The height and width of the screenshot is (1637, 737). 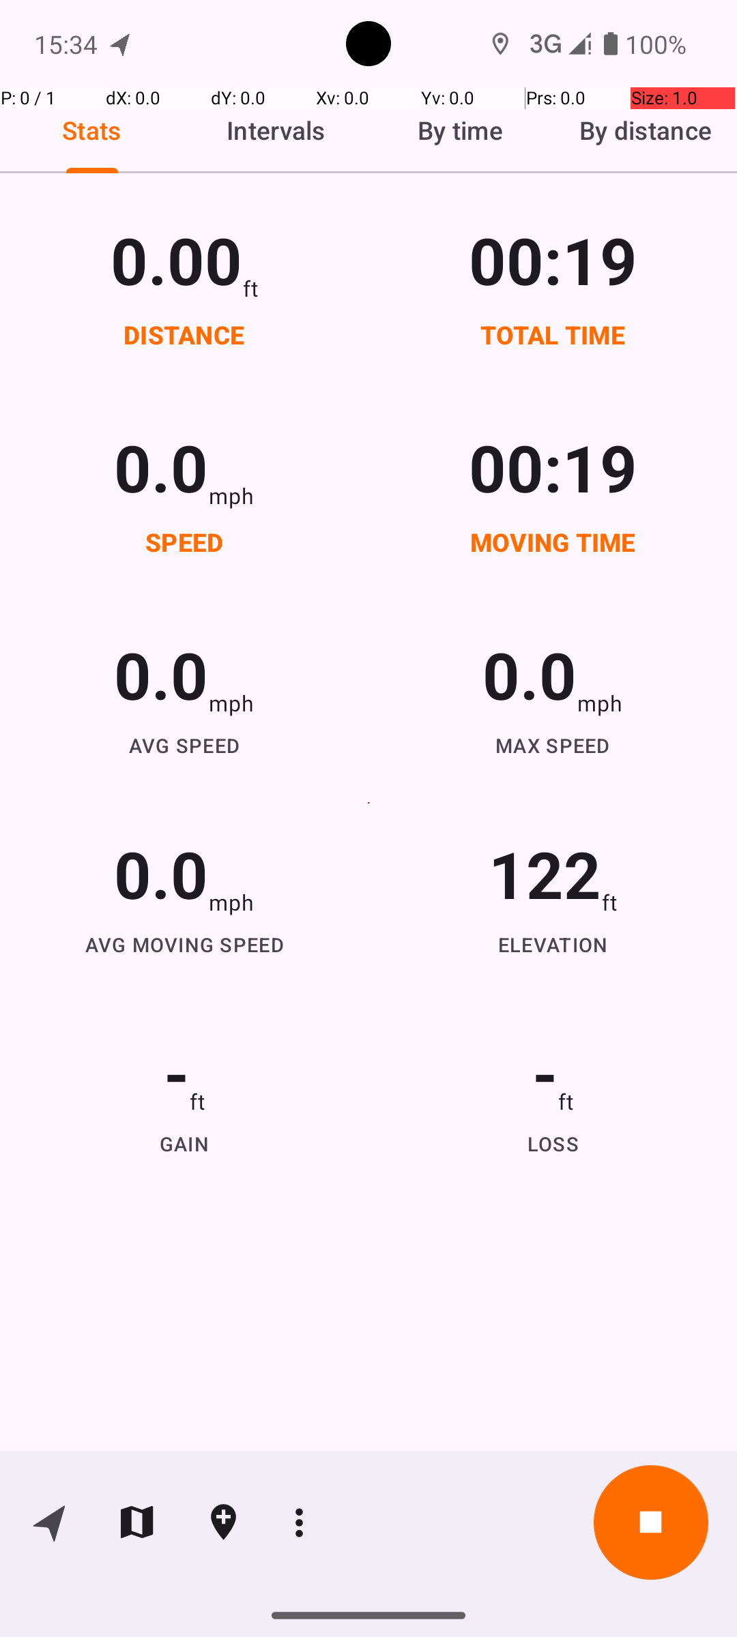 What do you see at coordinates (545, 873) in the screenshot?
I see `122` at bounding box center [545, 873].